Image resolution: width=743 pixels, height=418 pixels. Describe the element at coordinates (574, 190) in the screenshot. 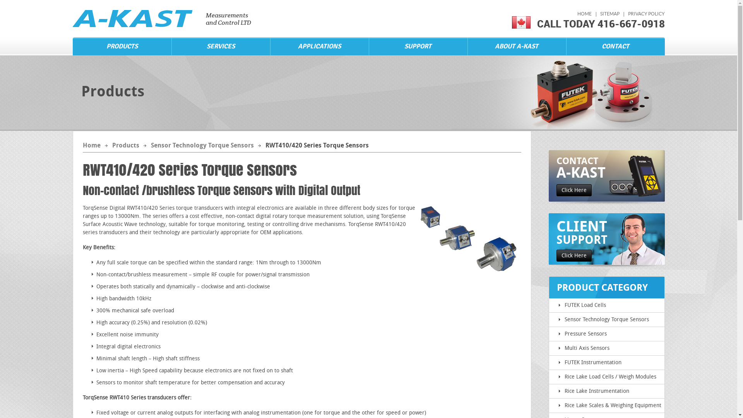

I see `Click Here` at that location.